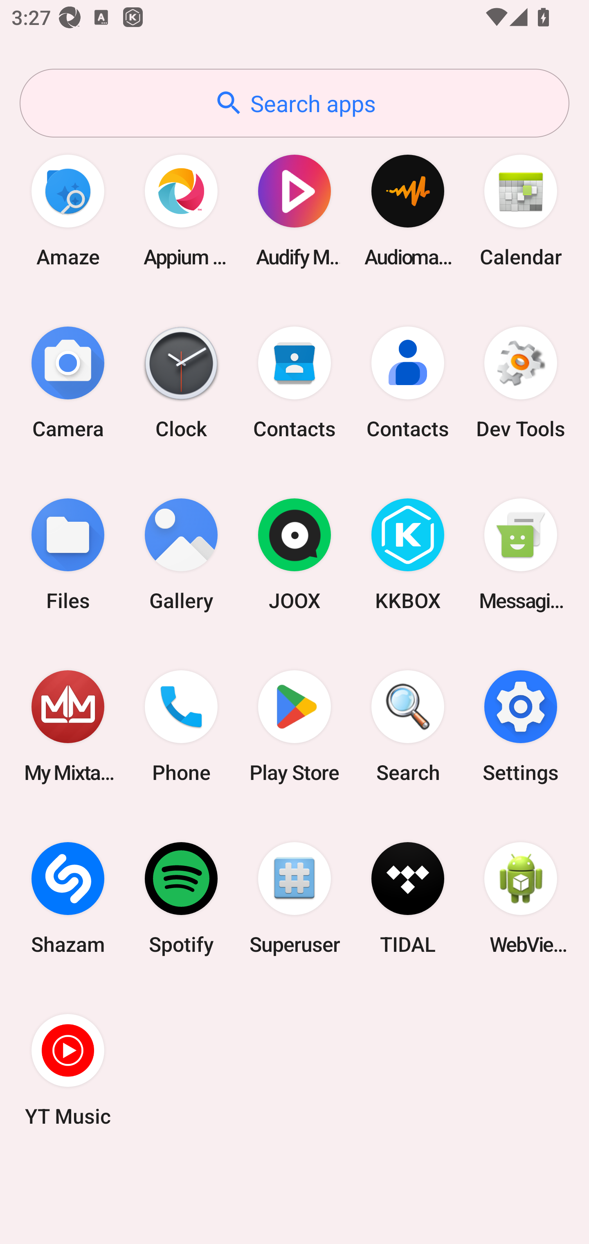 Image resolution: width=589 pixels, height=1244 pixels. What do you see at coordinates (407, 382) in the screenshot?
I see `Contacts` at bounding box center [407, 382].